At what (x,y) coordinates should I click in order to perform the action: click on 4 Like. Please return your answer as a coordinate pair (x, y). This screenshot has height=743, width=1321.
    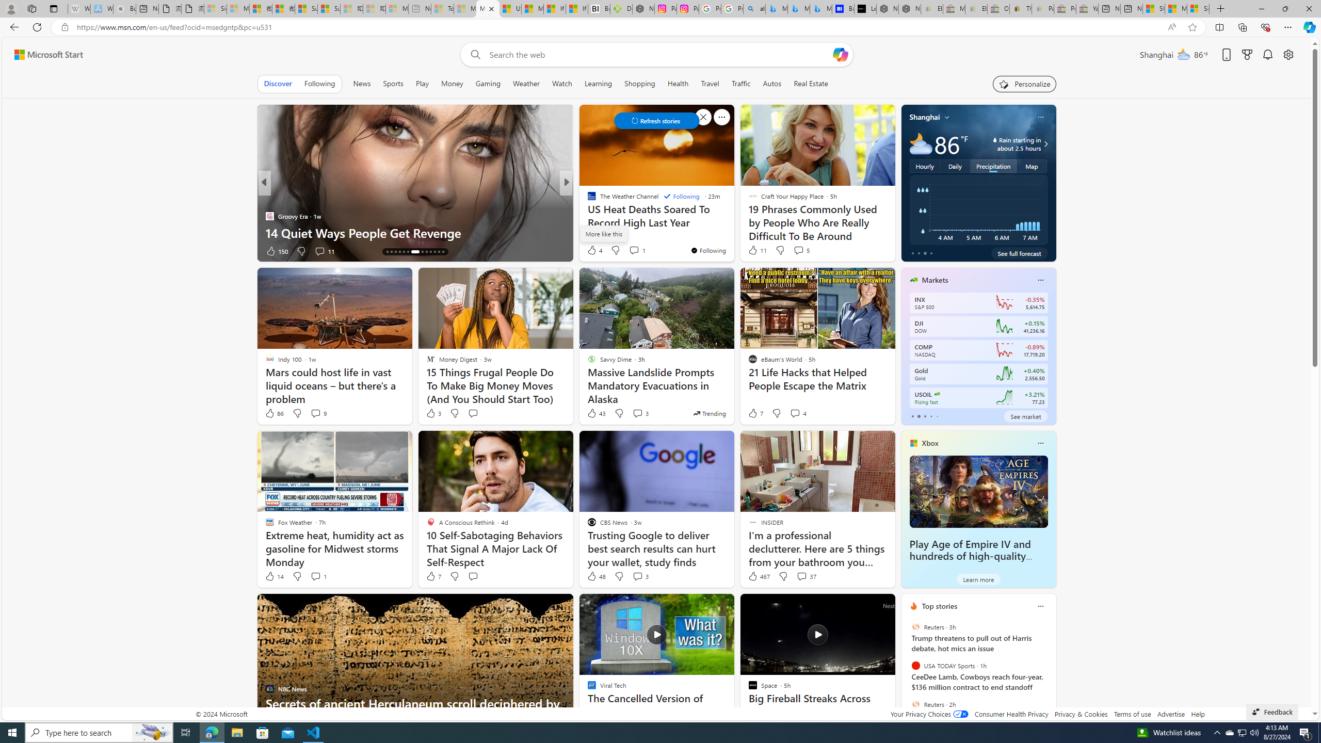
    Looking at the image, I should click on (594, 250).